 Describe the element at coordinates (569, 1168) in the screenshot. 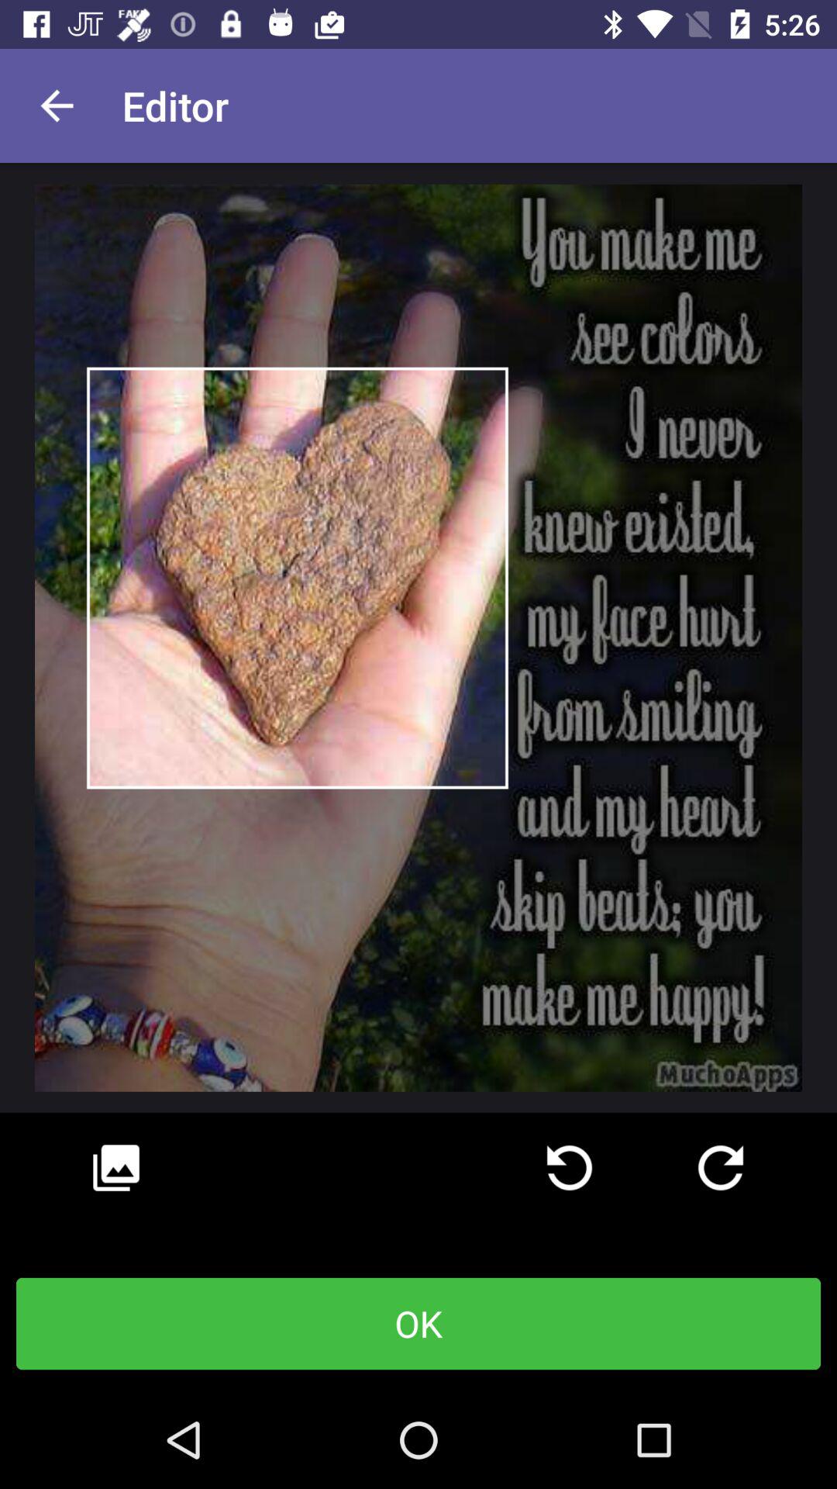

I see `refresh` at that location.